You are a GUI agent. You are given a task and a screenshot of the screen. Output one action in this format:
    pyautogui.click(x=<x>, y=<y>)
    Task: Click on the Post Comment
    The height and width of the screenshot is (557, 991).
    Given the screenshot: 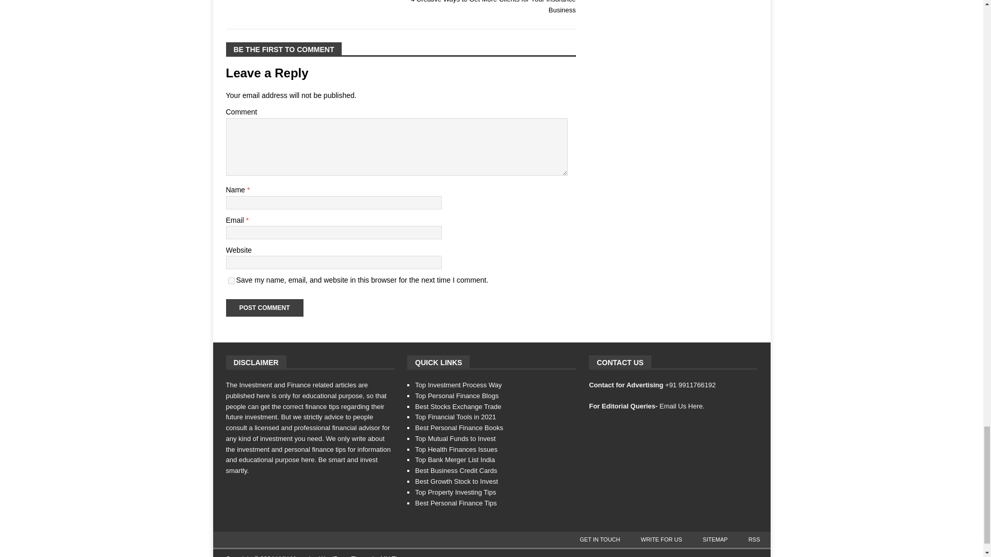 What is the action you would take?
    pyautogui.click(x=264, y=307)
    